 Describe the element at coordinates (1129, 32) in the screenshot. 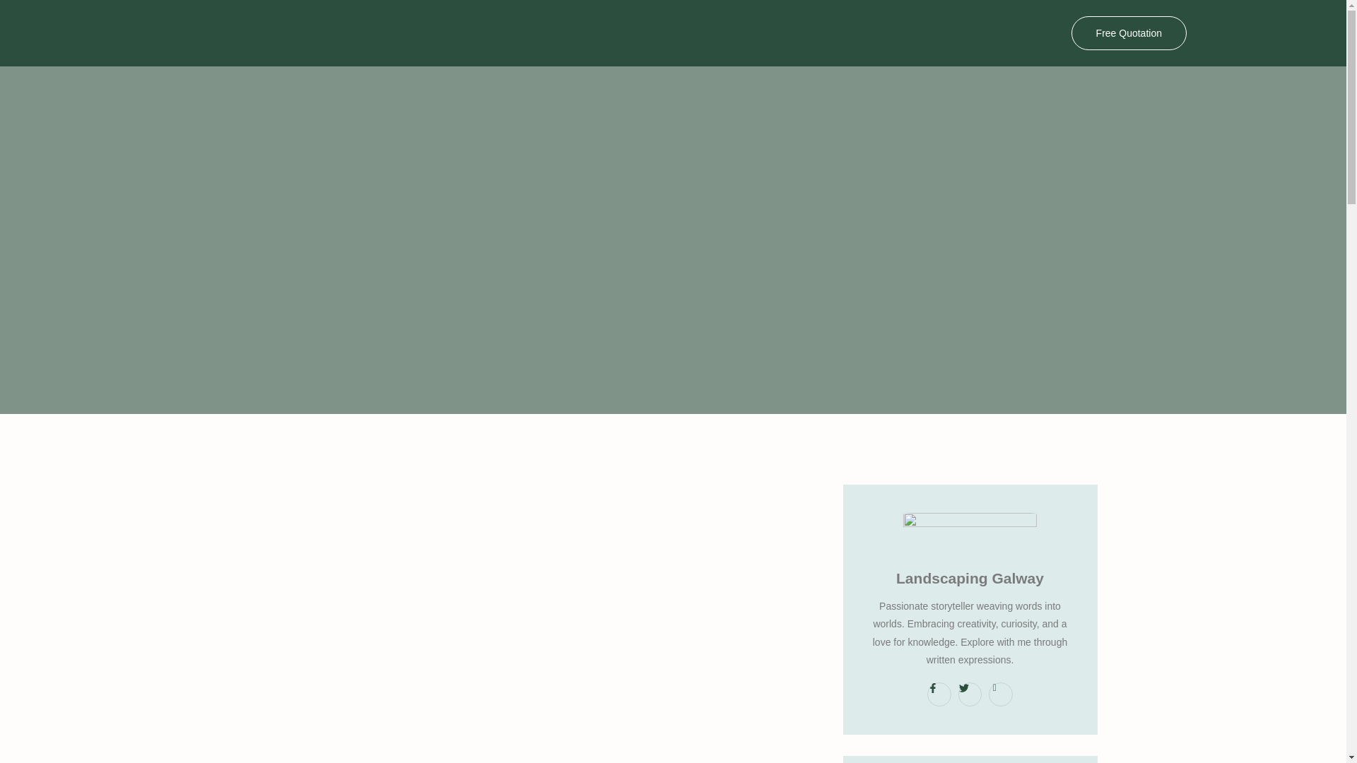

I see `Free Quotation` at that location.